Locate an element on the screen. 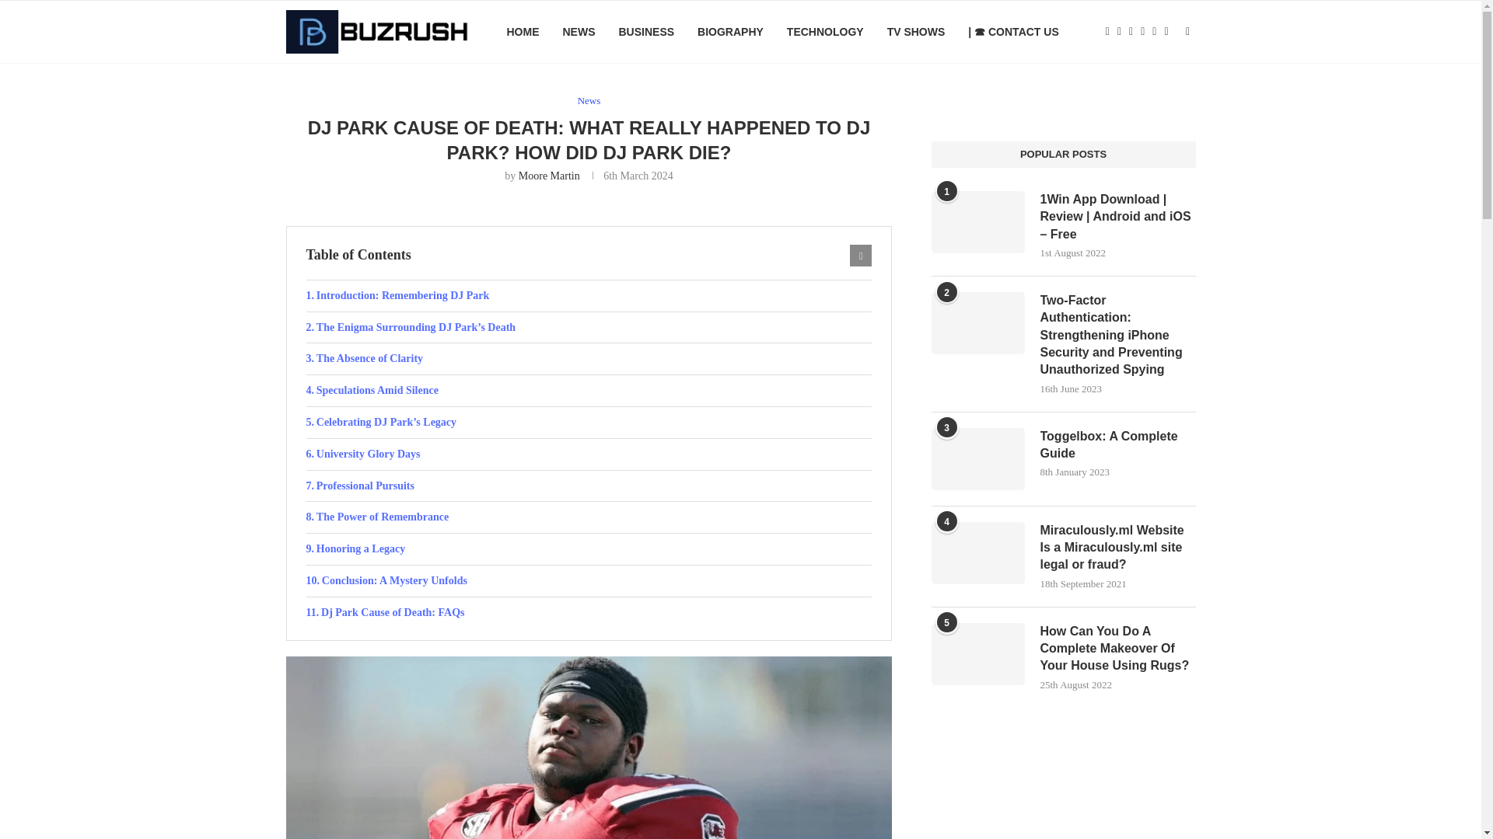 Image resolution: width=1493 pixels, height=839 pixels. NEWS is located at coordinates (579, 32).